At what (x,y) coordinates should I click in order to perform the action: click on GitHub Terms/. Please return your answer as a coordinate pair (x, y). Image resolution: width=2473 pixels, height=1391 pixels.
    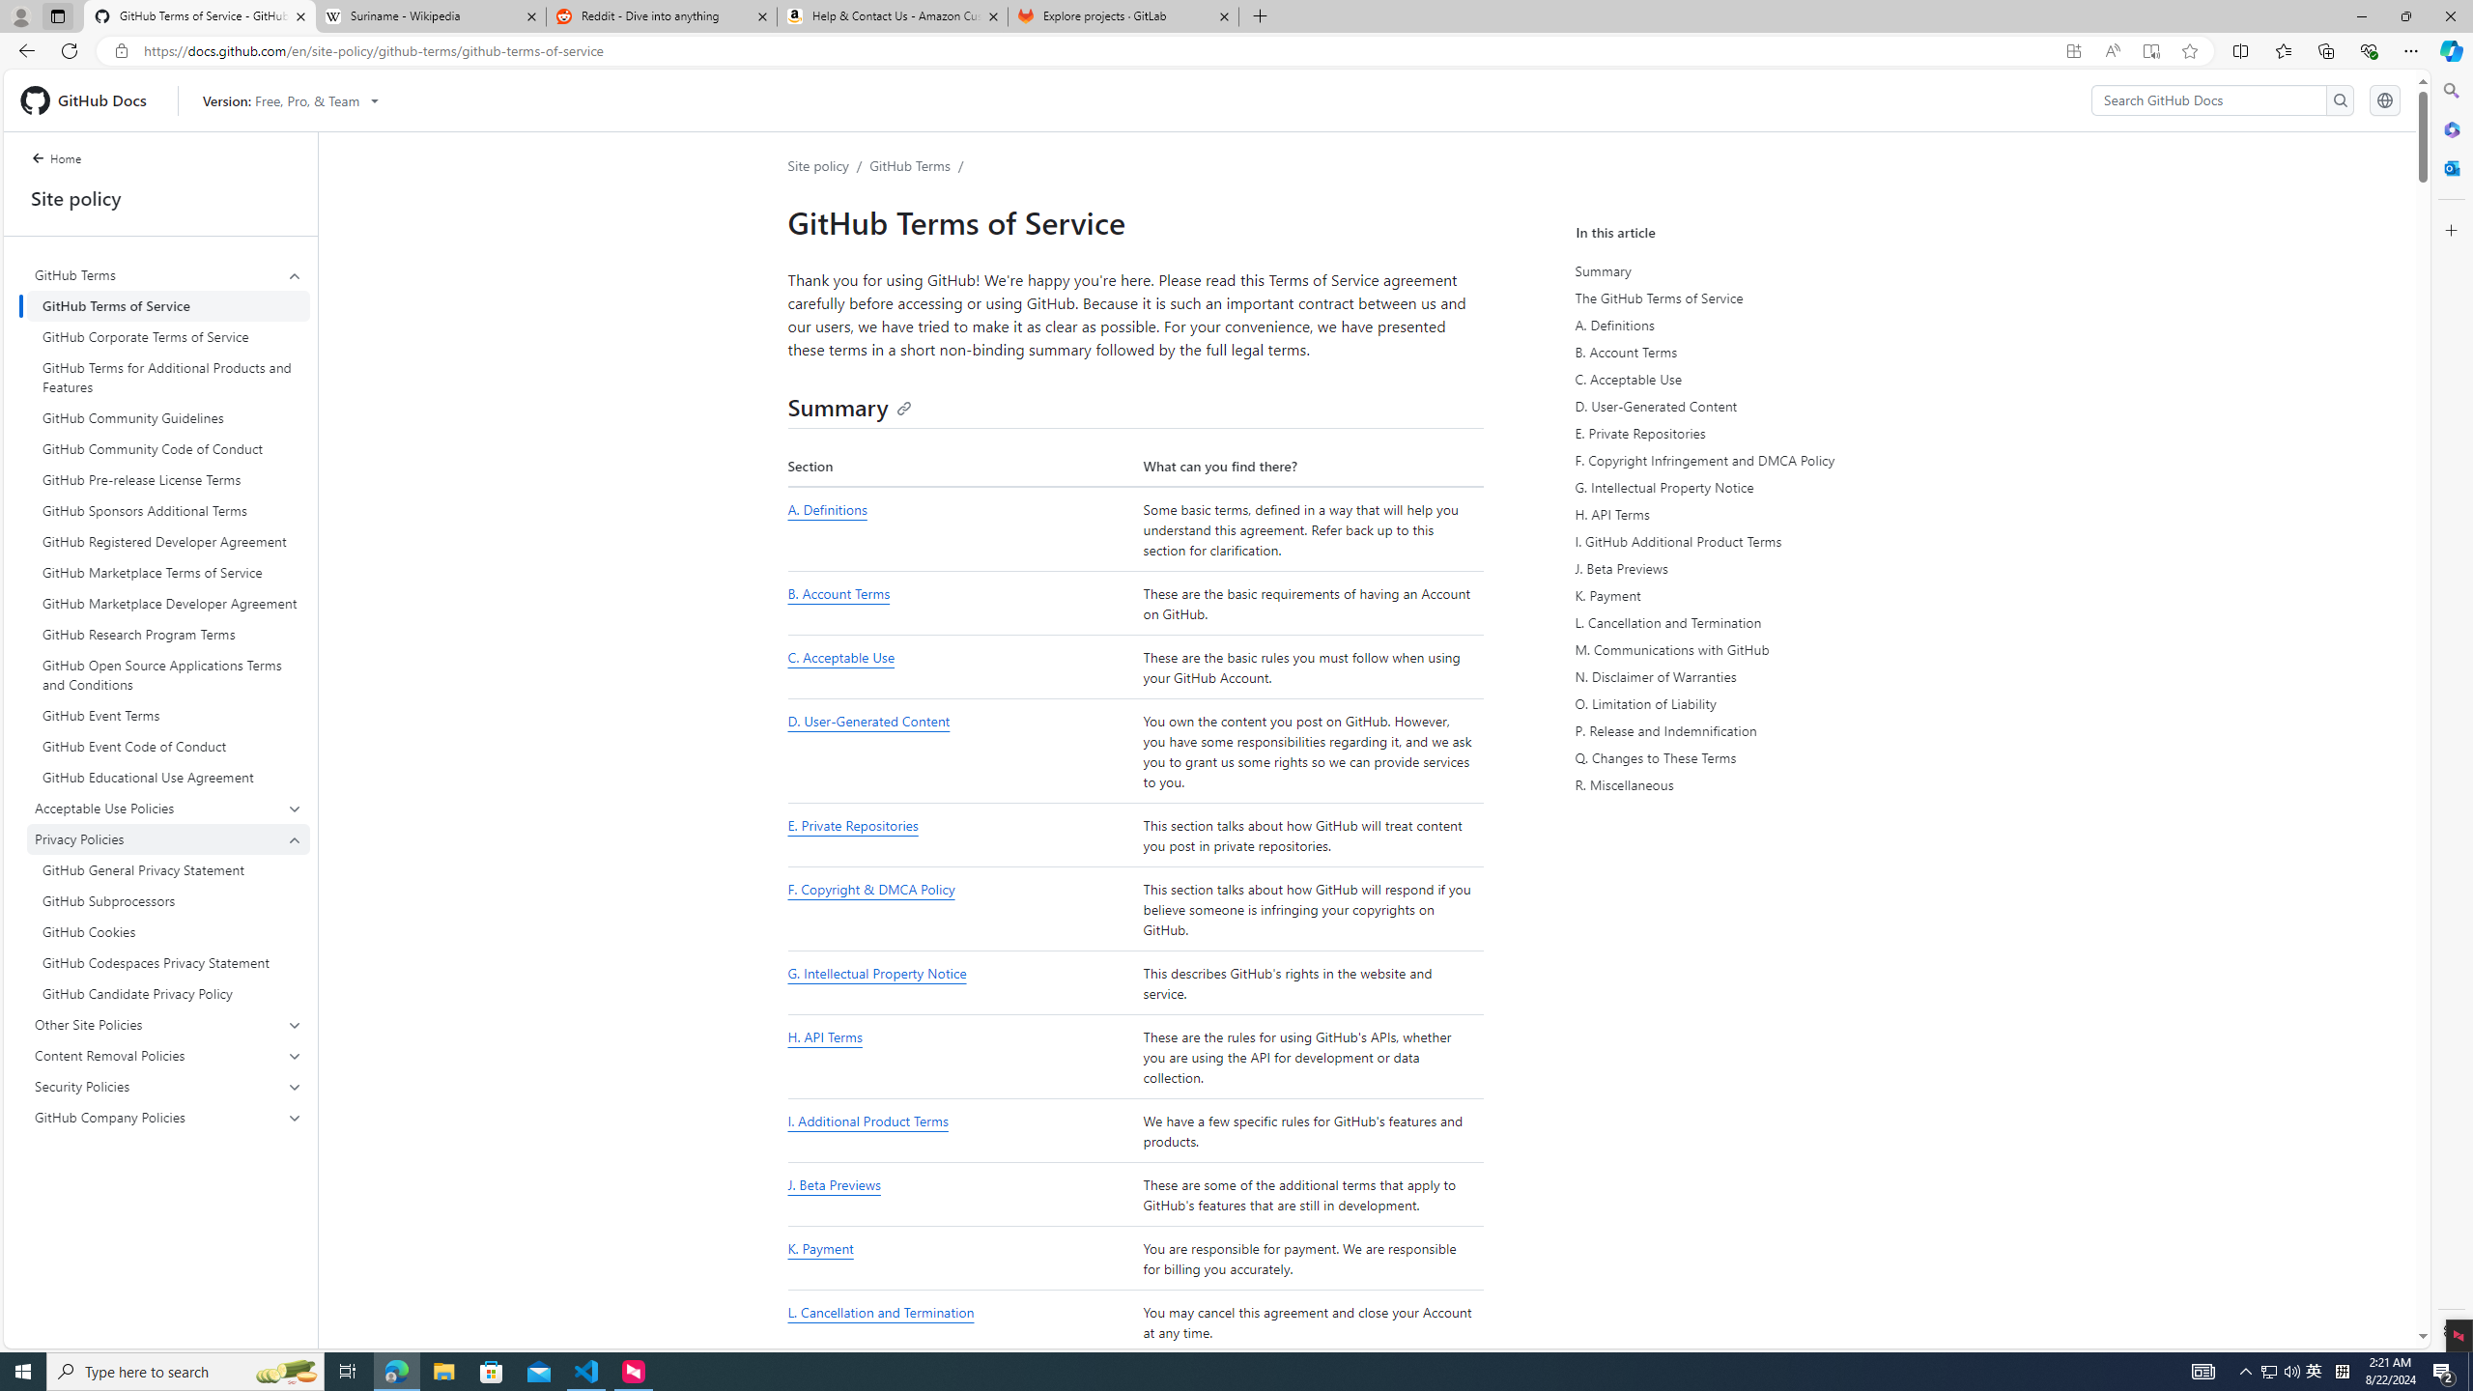
    Looking at the image, I should click on (922, 165).